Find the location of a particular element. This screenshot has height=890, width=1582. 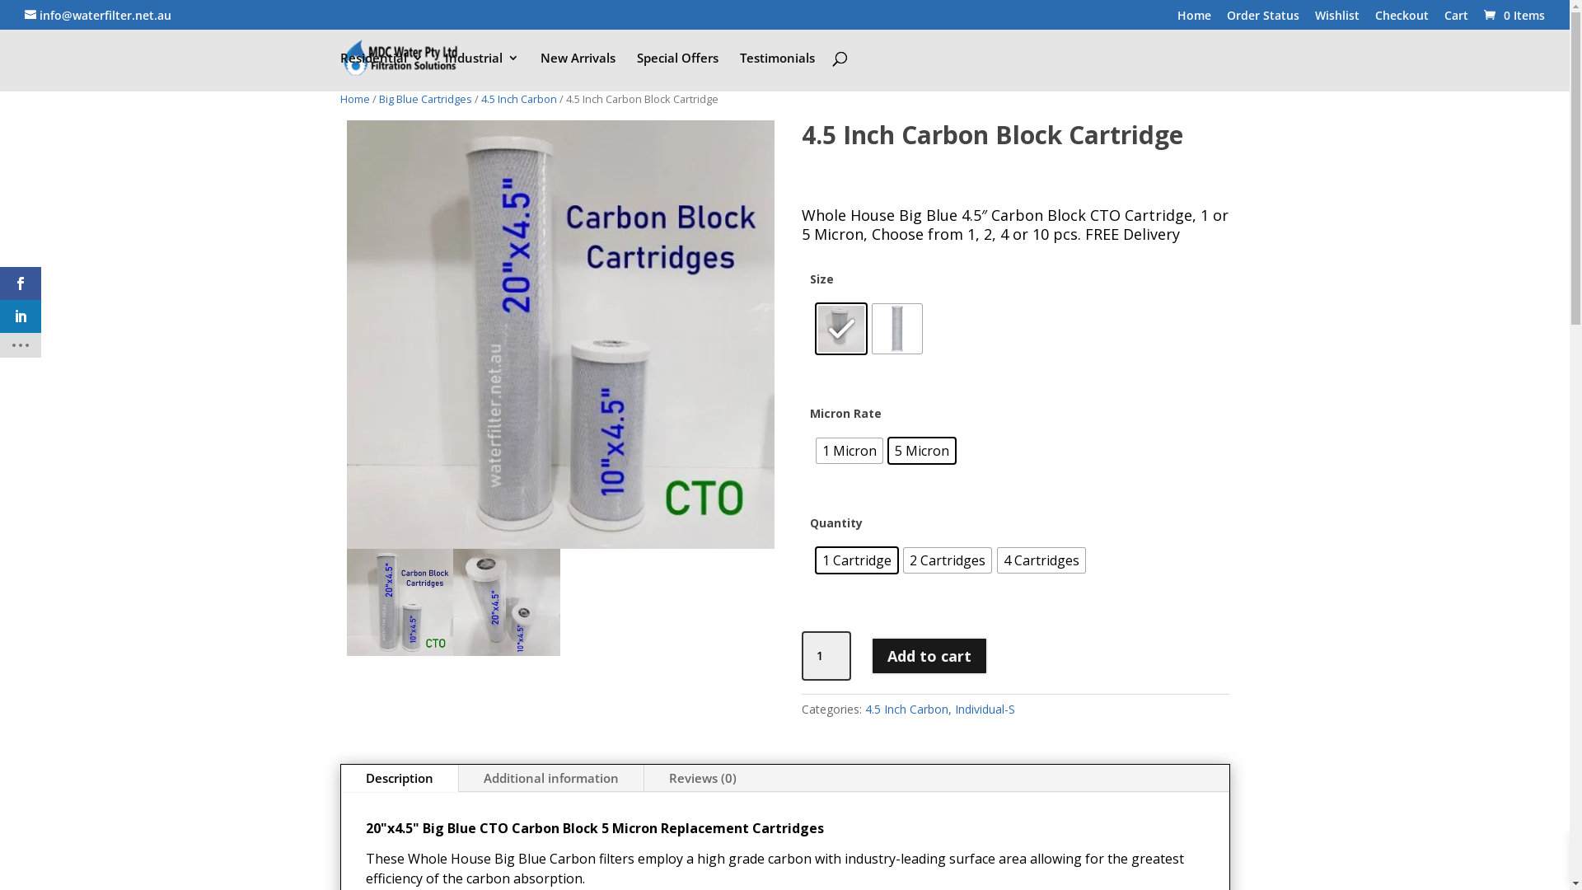

4.5 Inch Carbon is located at coordinates (519, 99).